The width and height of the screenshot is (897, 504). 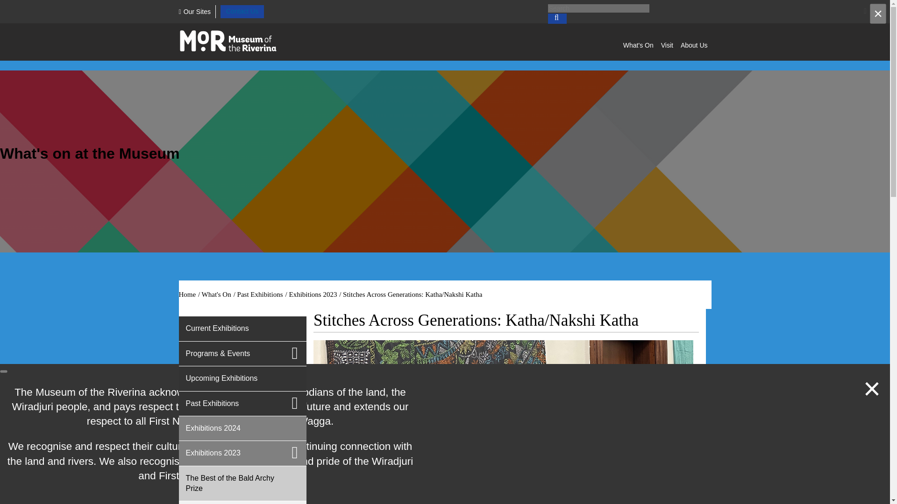 What do you see at coordinates (194, 12) in the screenshot?
I see `Our Sites` at bounding box center [194, 12].